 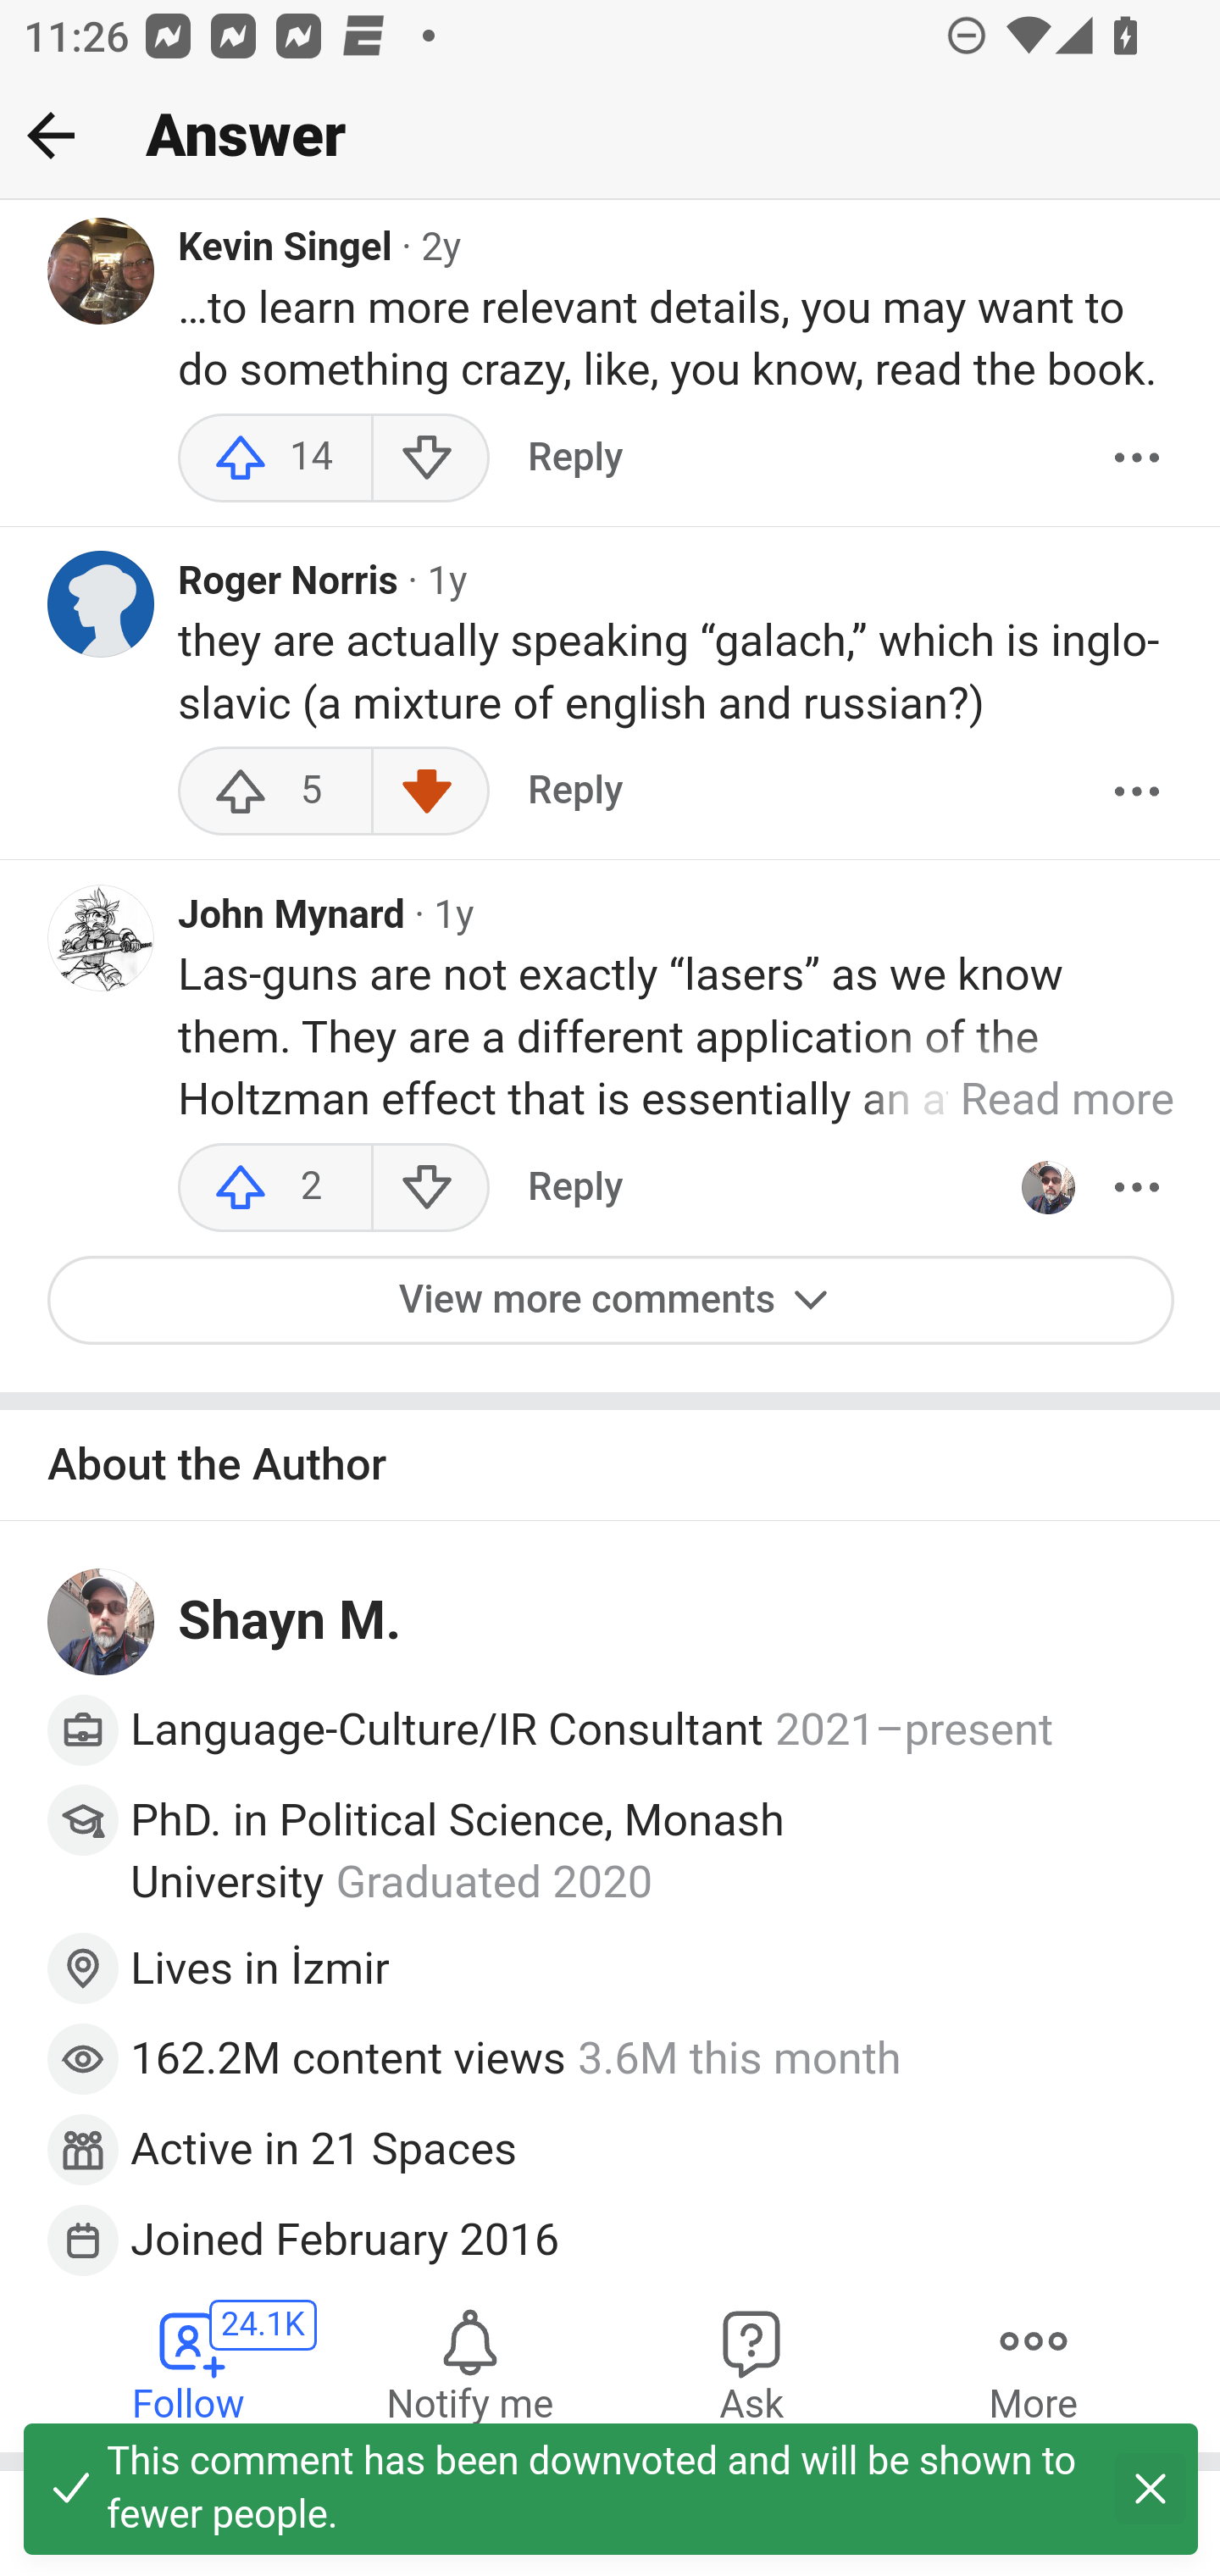 I want to click on View more comments, so click(x=612, y=1302).